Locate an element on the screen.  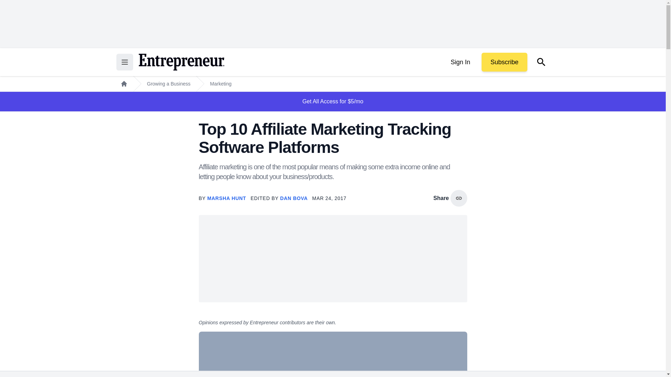
Subscribe is located at coordinates (504, 62).